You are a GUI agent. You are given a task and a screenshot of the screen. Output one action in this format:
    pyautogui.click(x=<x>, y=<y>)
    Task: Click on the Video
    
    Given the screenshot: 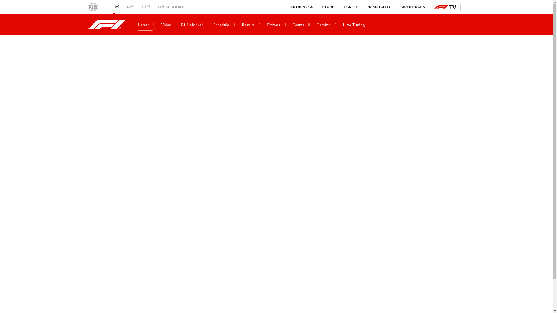 What is the action you would take?
    pyautogui.click(x=167, y=24)
    